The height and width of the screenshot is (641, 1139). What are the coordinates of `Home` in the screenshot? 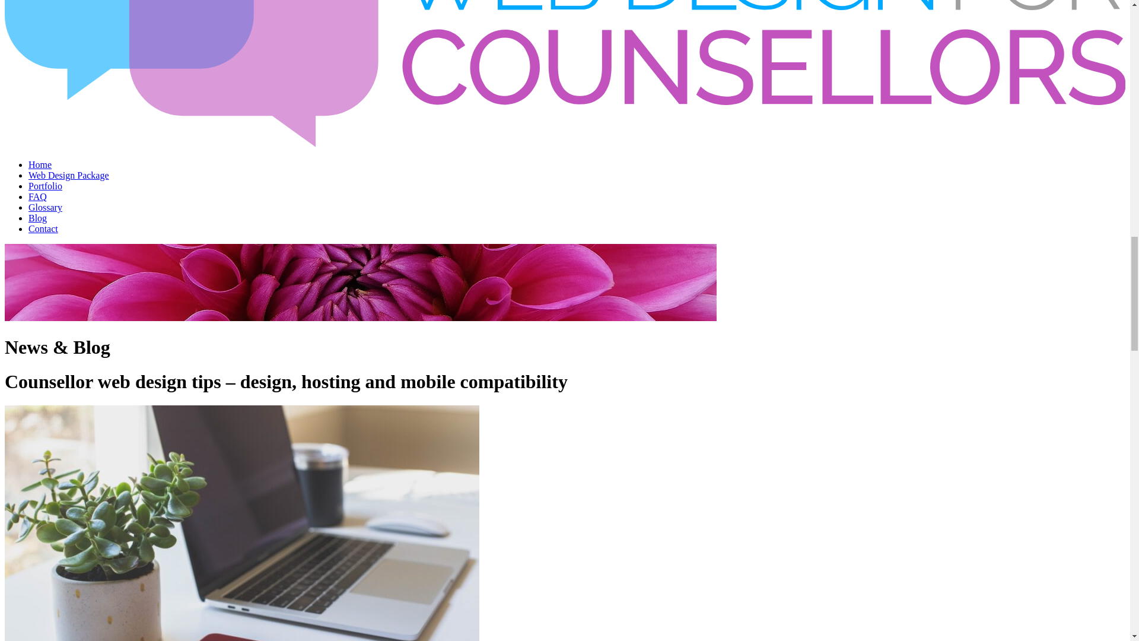 It's located at (40, 164).